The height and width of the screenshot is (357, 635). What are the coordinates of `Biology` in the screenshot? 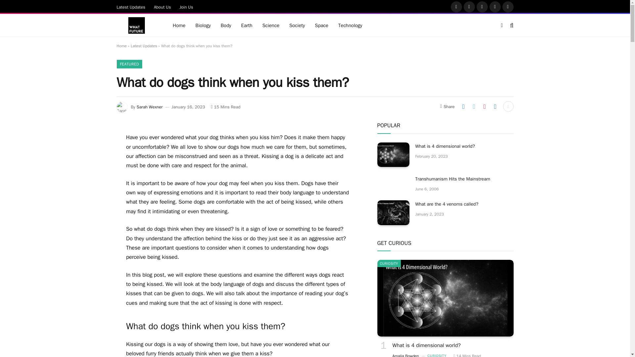 It's located at (203, 25).